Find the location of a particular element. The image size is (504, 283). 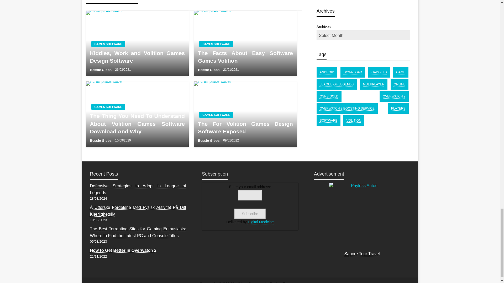

GAMES SOFTWARE is located at coordinates (108, 44).